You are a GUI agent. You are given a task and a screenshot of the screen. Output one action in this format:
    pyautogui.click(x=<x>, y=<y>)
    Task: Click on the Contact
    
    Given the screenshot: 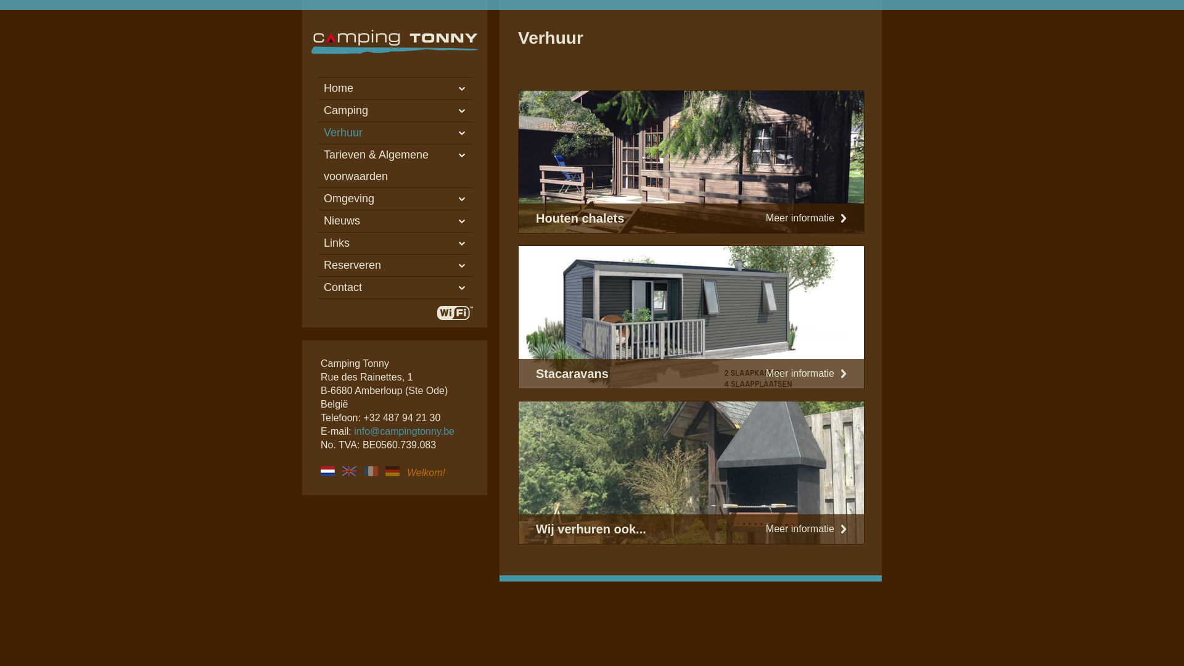 What is the action you would take?
    pyautogui.click(x=395, y=287)
    